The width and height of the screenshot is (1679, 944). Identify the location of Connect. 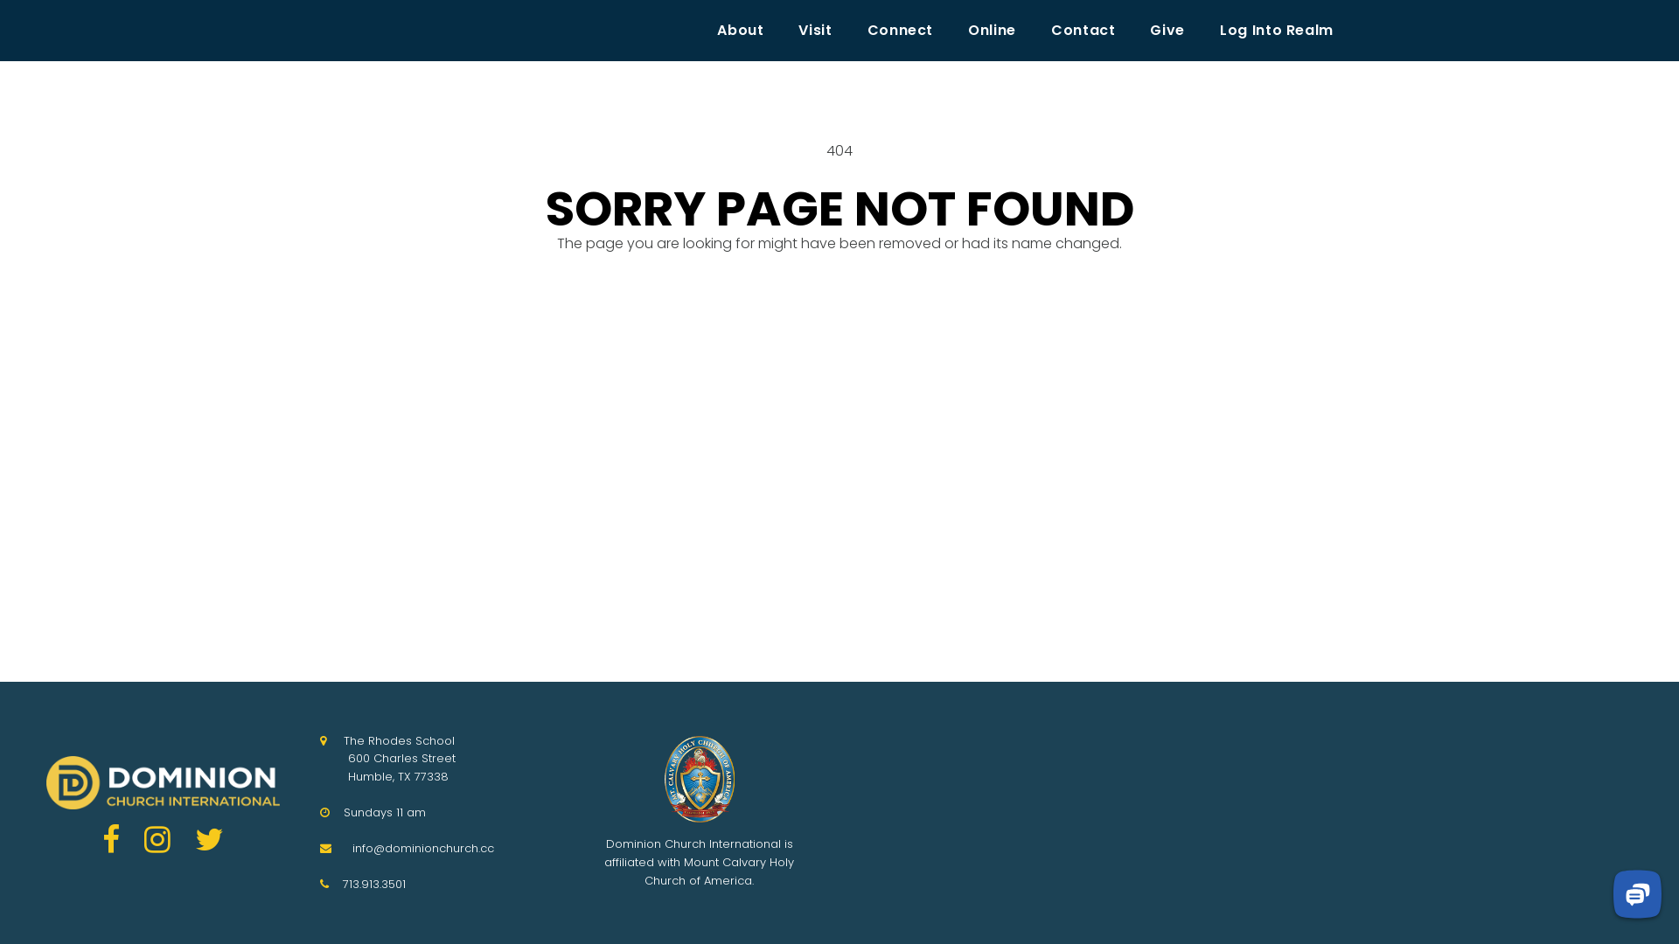
(901, 31).